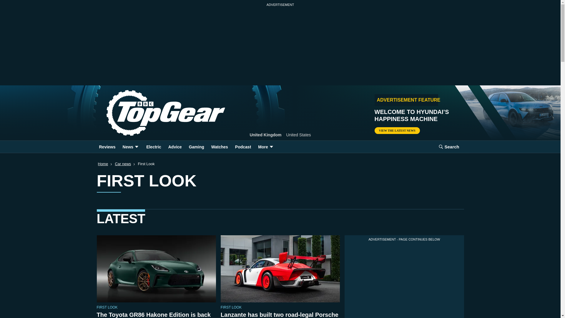 Image resolution: width=565 pixels, height=318 pixels. What do you see at coordinates (265, 135) in the screenshot?
I see `United Kingdom` at bounding box center [265, 135].